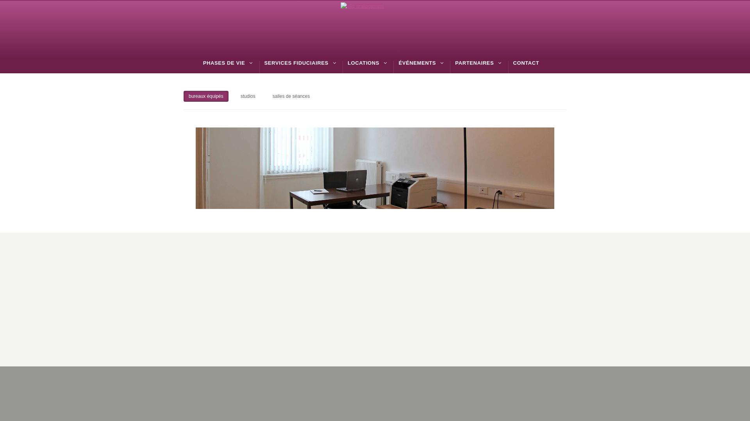 The height and width of the screenshot is (421, 750). What do you see at coordinates (474, 63) in the screenshot?
I see `PARTENAIRES` at bounding box center [474, 63].